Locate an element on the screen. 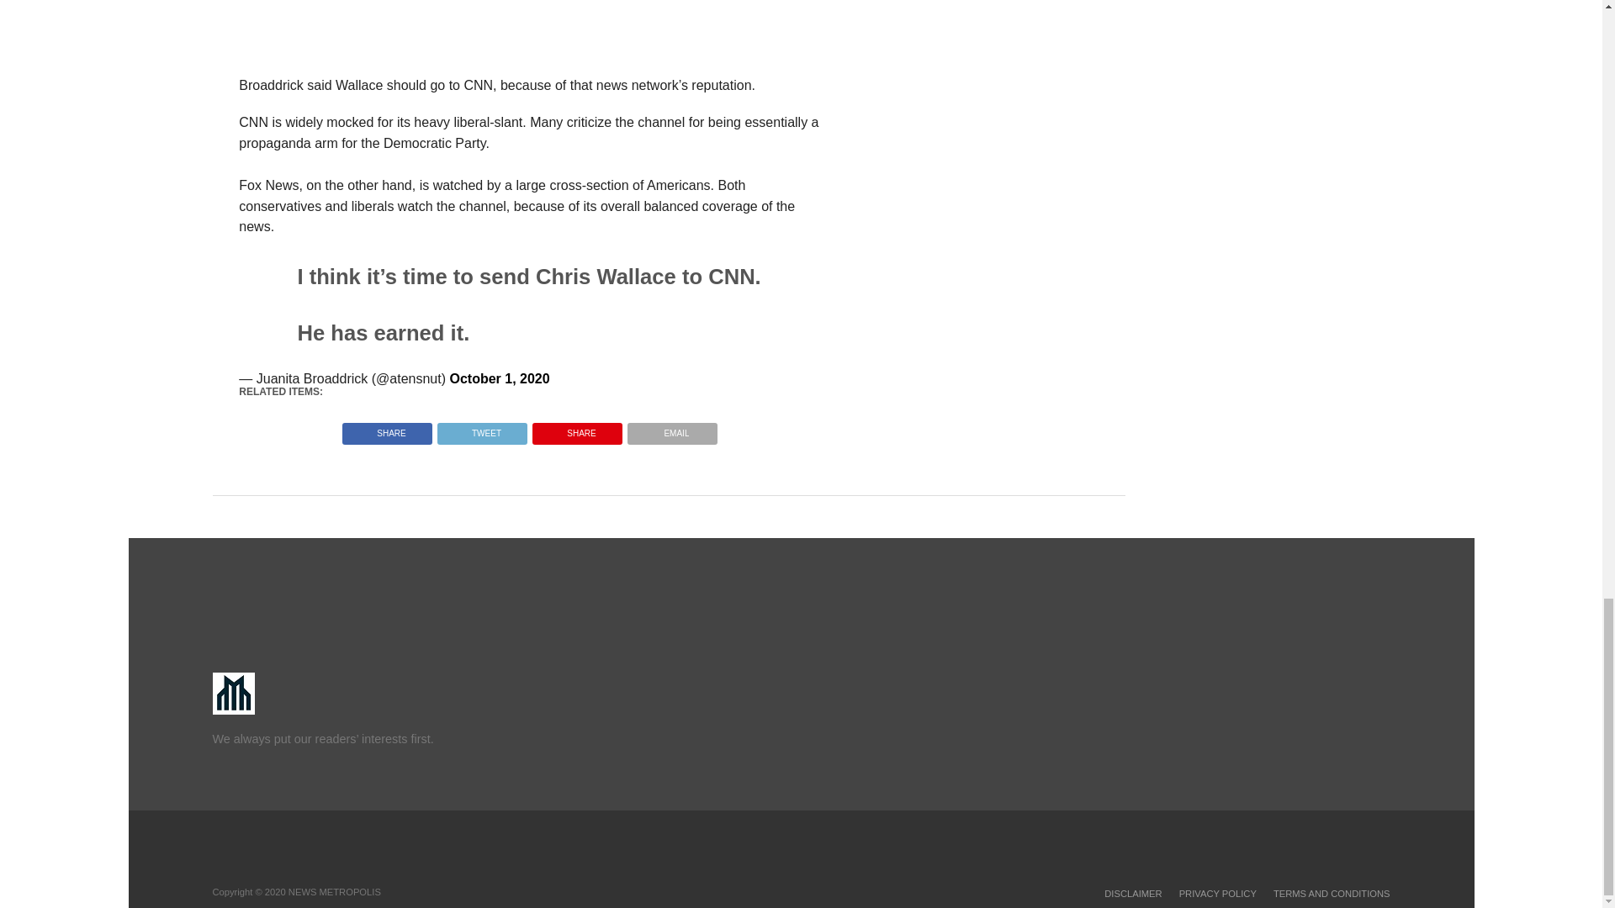  Pin This Post is located at coordinates (577, 429).